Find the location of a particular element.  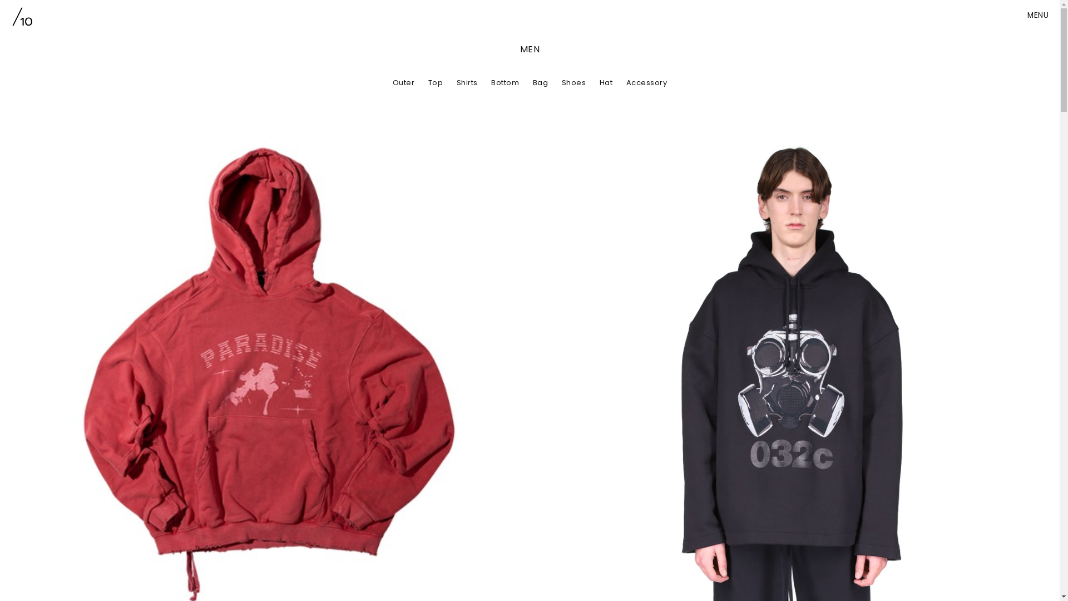

Shirts is located at coordinates (467, 82).